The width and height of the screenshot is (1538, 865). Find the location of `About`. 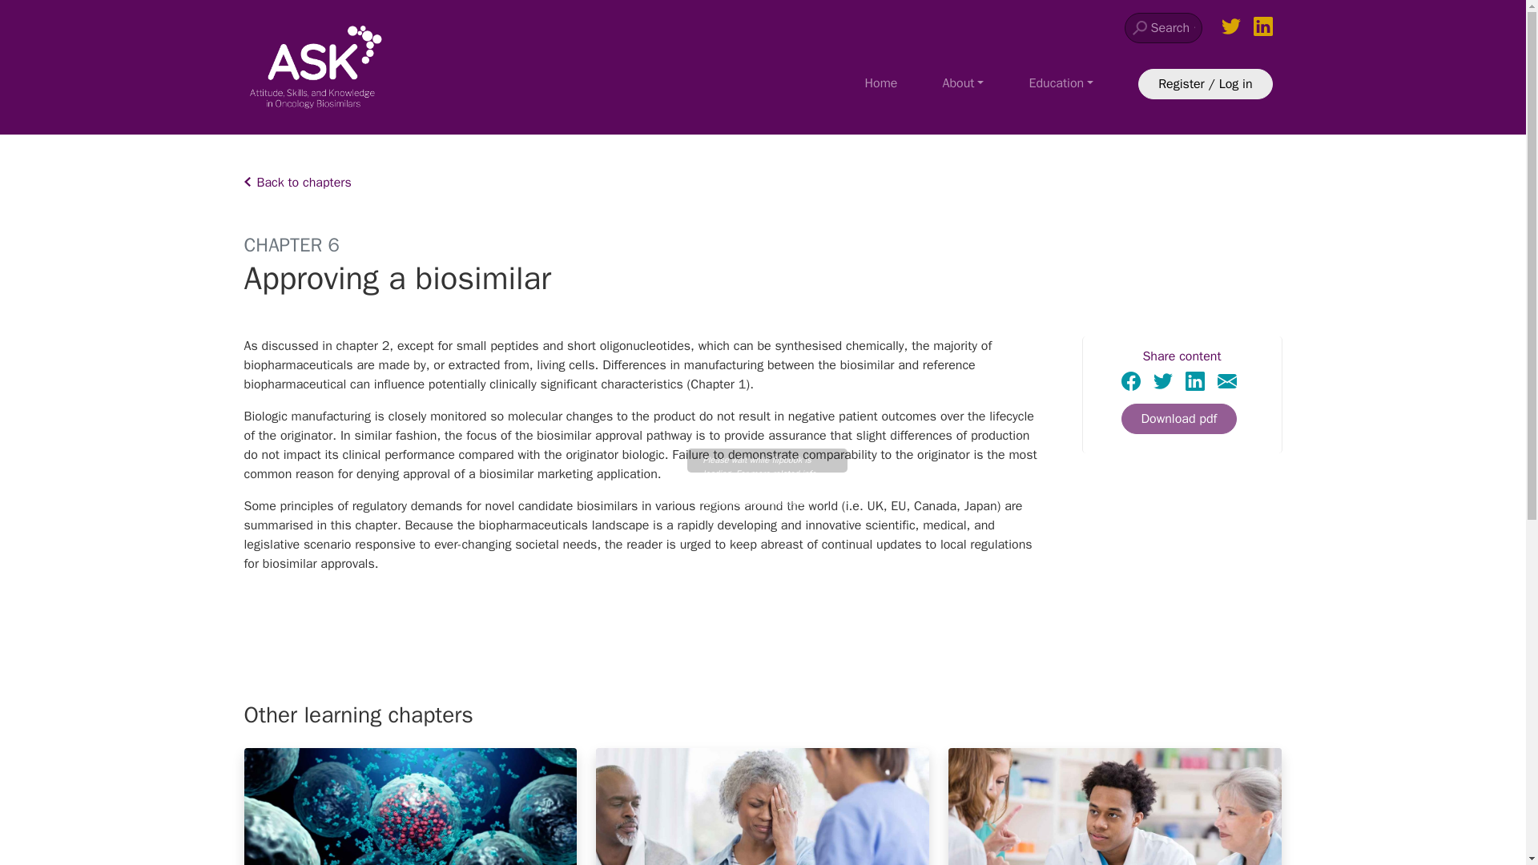

About is located at coordinates (963, 83).